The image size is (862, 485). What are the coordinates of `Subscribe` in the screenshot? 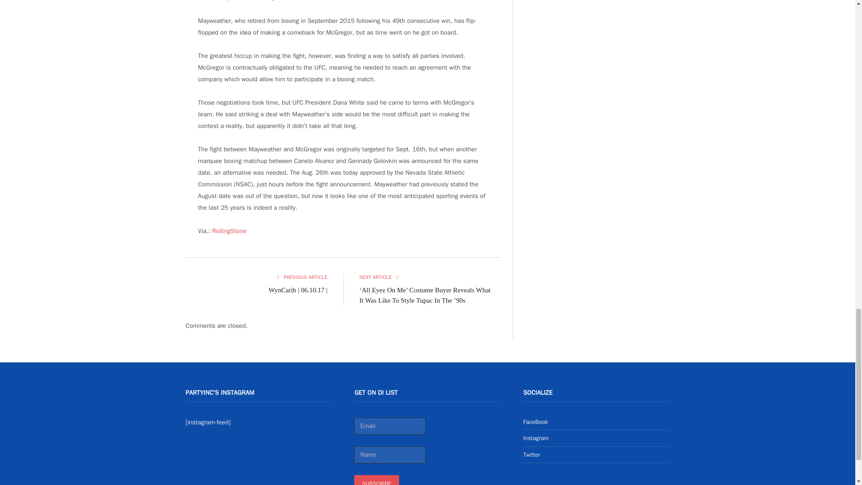 It's located at (376, 480).